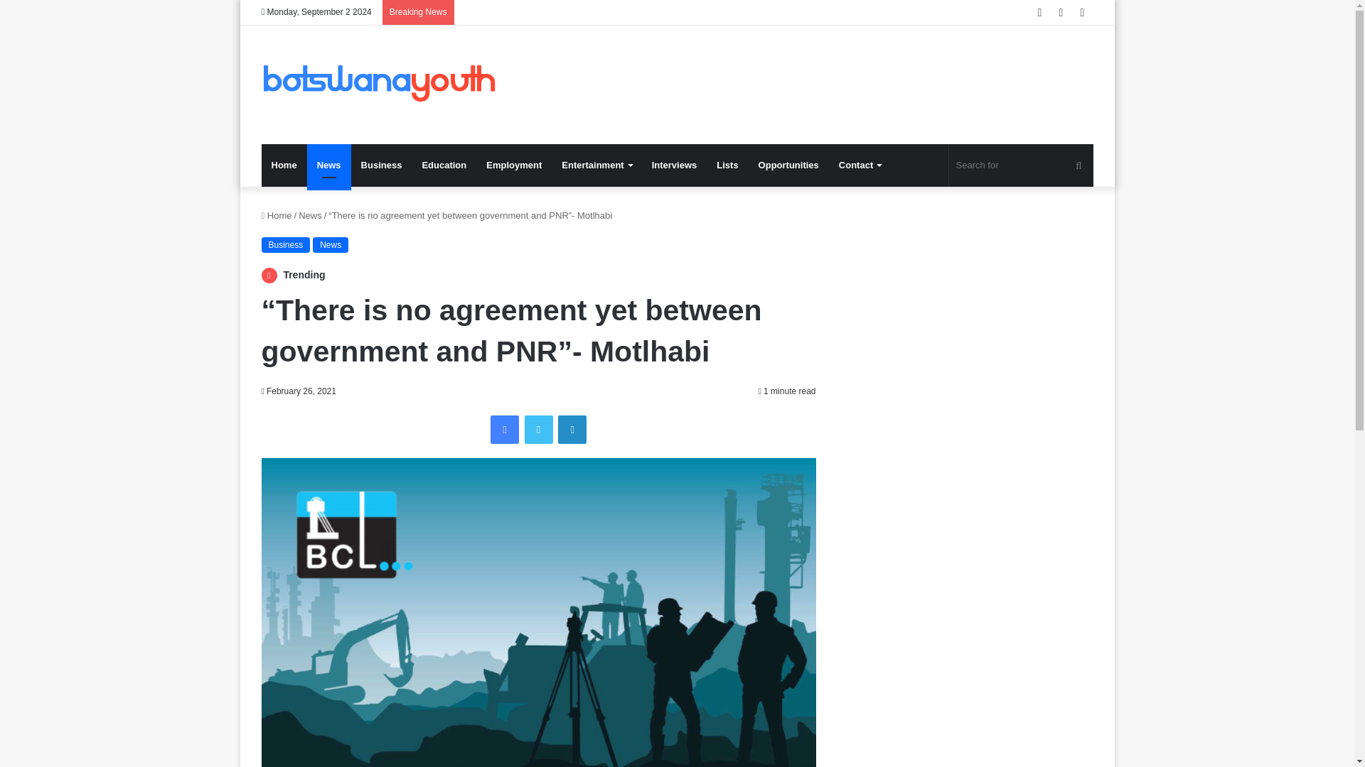 The height and width of the screenshot is (767, 1365). What do you see at coordinates (330, 244) in the screenshot?
I see `News` at bounding box center [330, 244].